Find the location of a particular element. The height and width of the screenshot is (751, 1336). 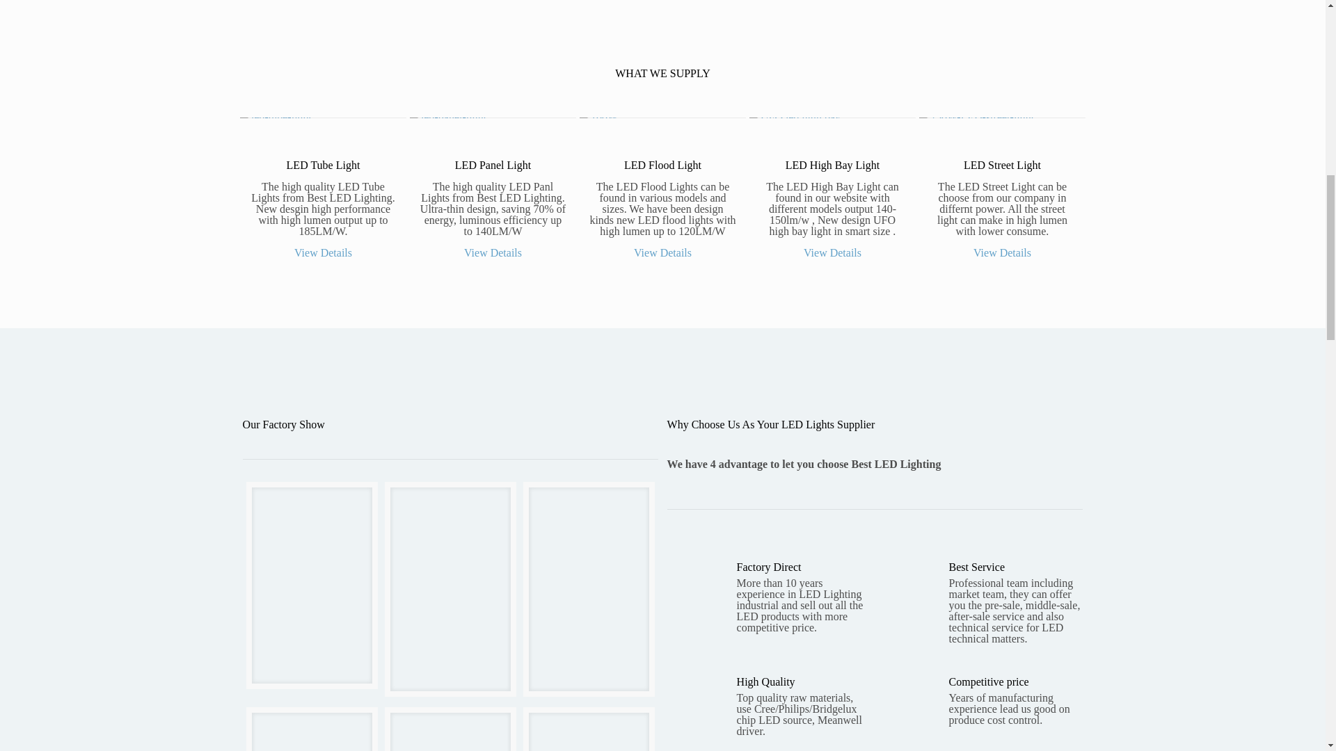

UFO LED high bay light is located at coordinates (795, 122).